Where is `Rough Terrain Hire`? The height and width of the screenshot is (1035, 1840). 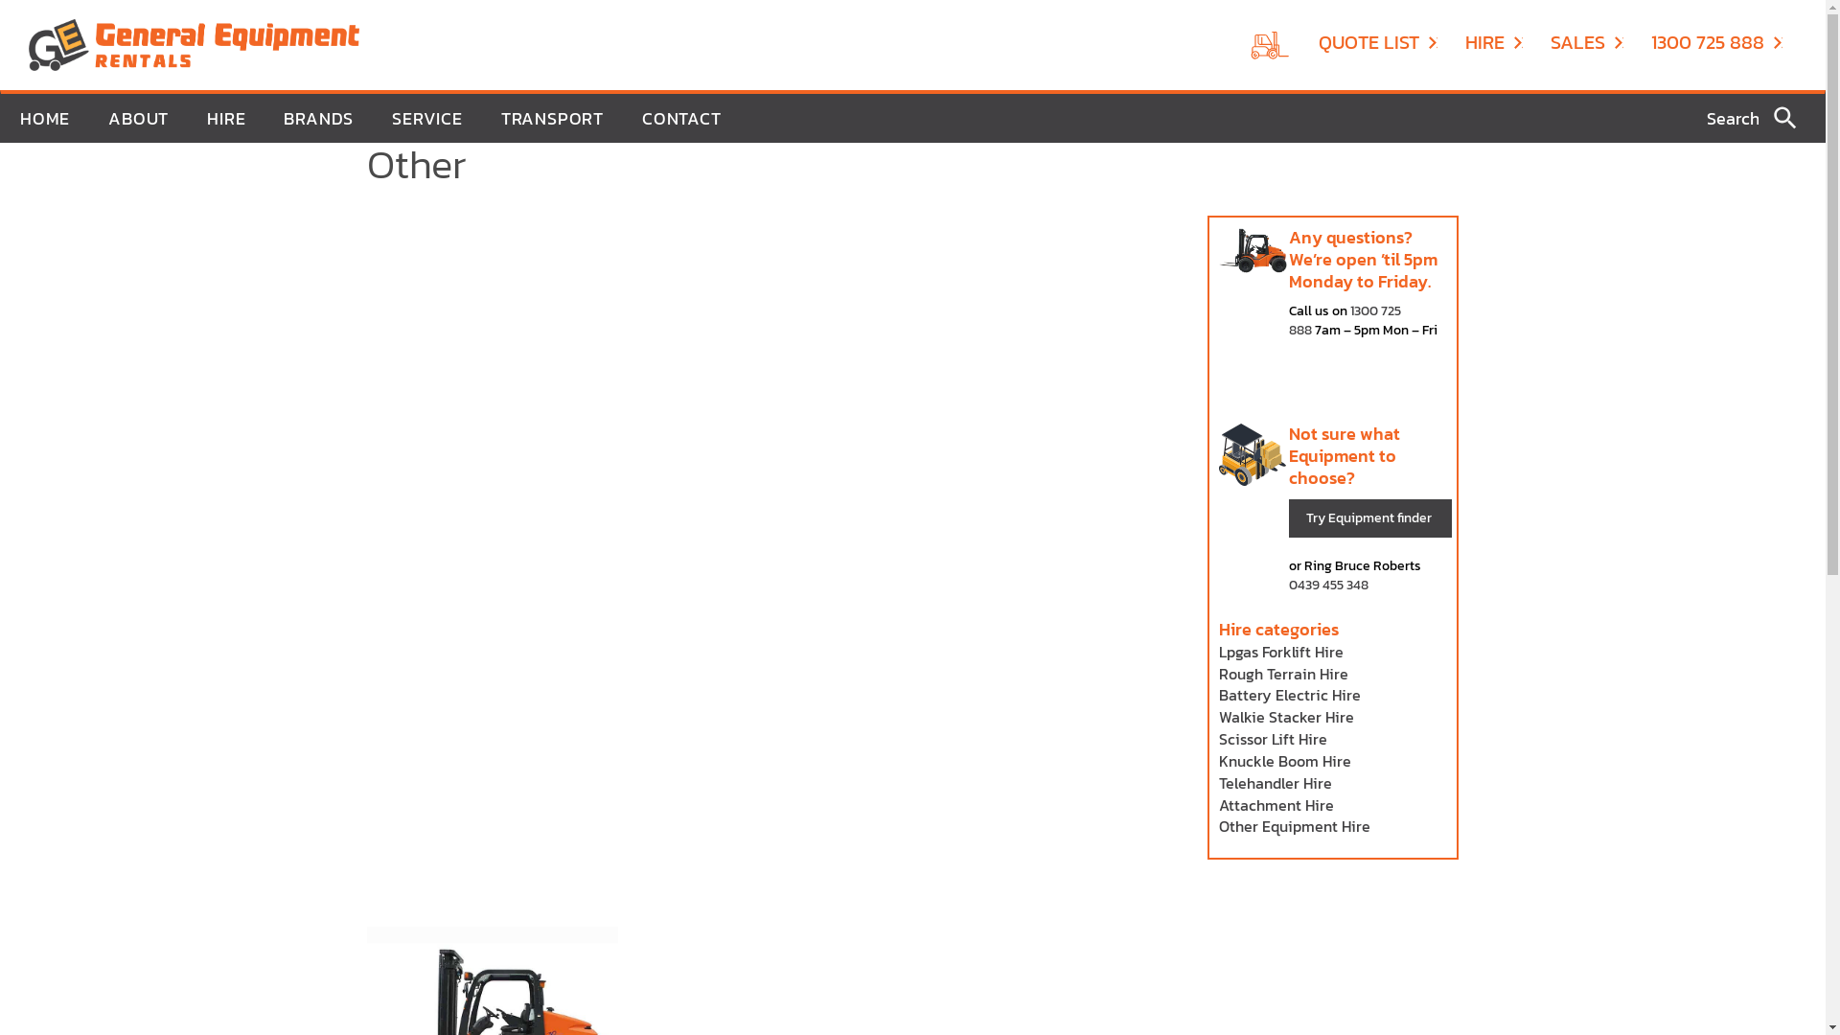
Rough Terrain Hire is located at coordinates (1284, 674).